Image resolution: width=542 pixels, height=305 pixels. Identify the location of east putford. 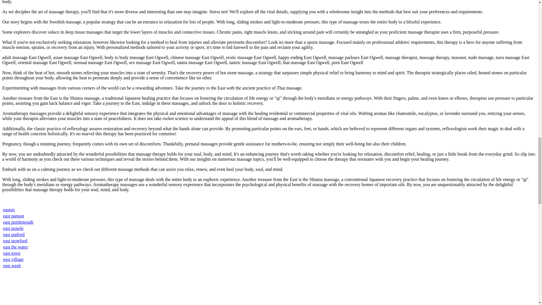
(14, 234).